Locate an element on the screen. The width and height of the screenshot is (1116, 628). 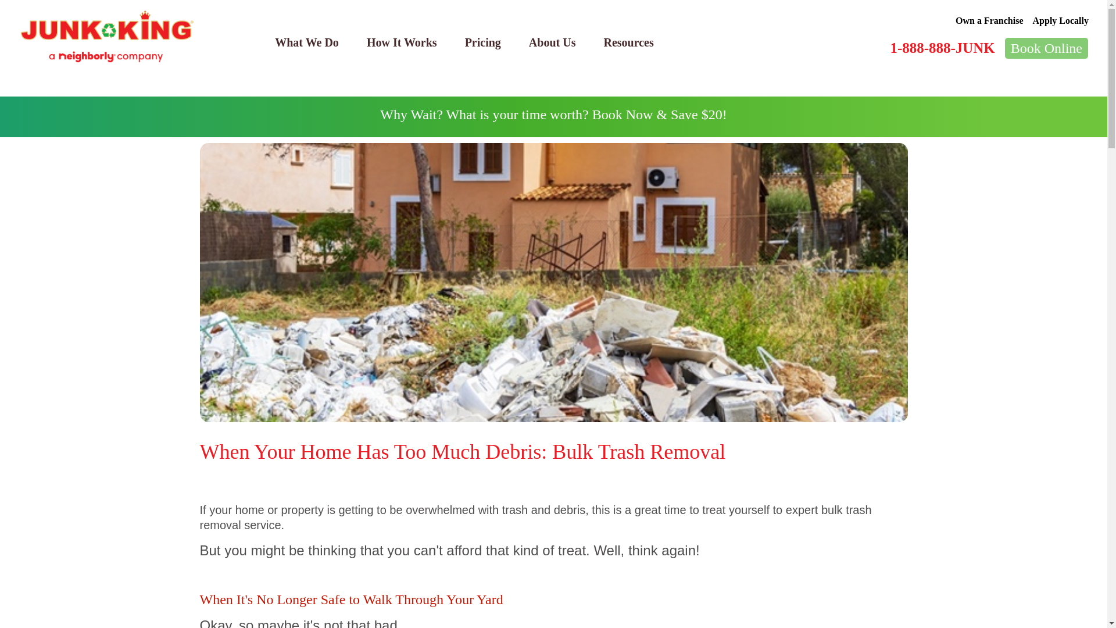
1-888-888-JUNK is located at coordinates (942, 48).